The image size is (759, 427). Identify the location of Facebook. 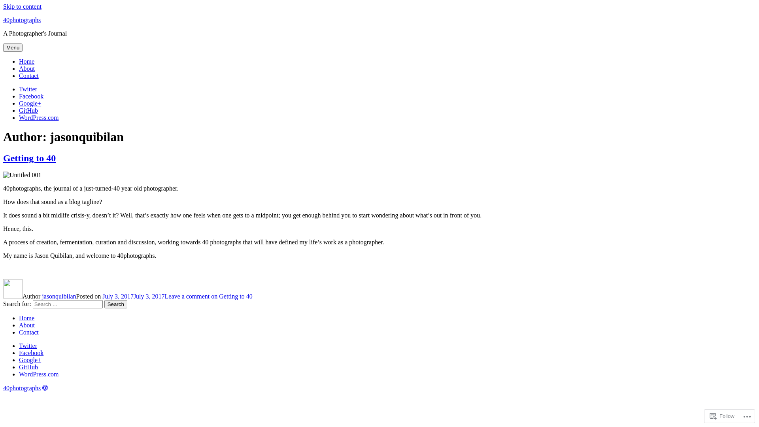
(31, 96).